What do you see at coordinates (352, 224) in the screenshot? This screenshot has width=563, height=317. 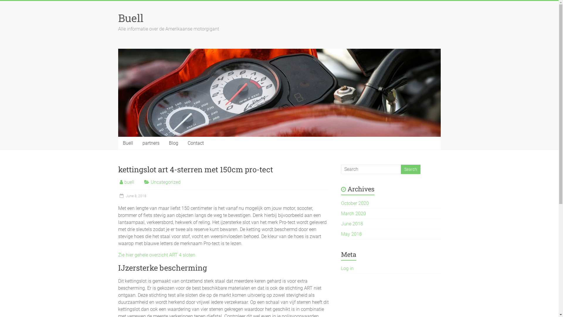 I see `June 2018` at bounding box center [352, 224].